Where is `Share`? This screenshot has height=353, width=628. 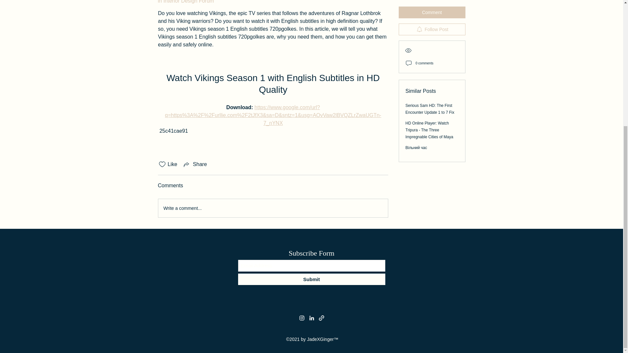
Share is located at coordinates (195, 164).